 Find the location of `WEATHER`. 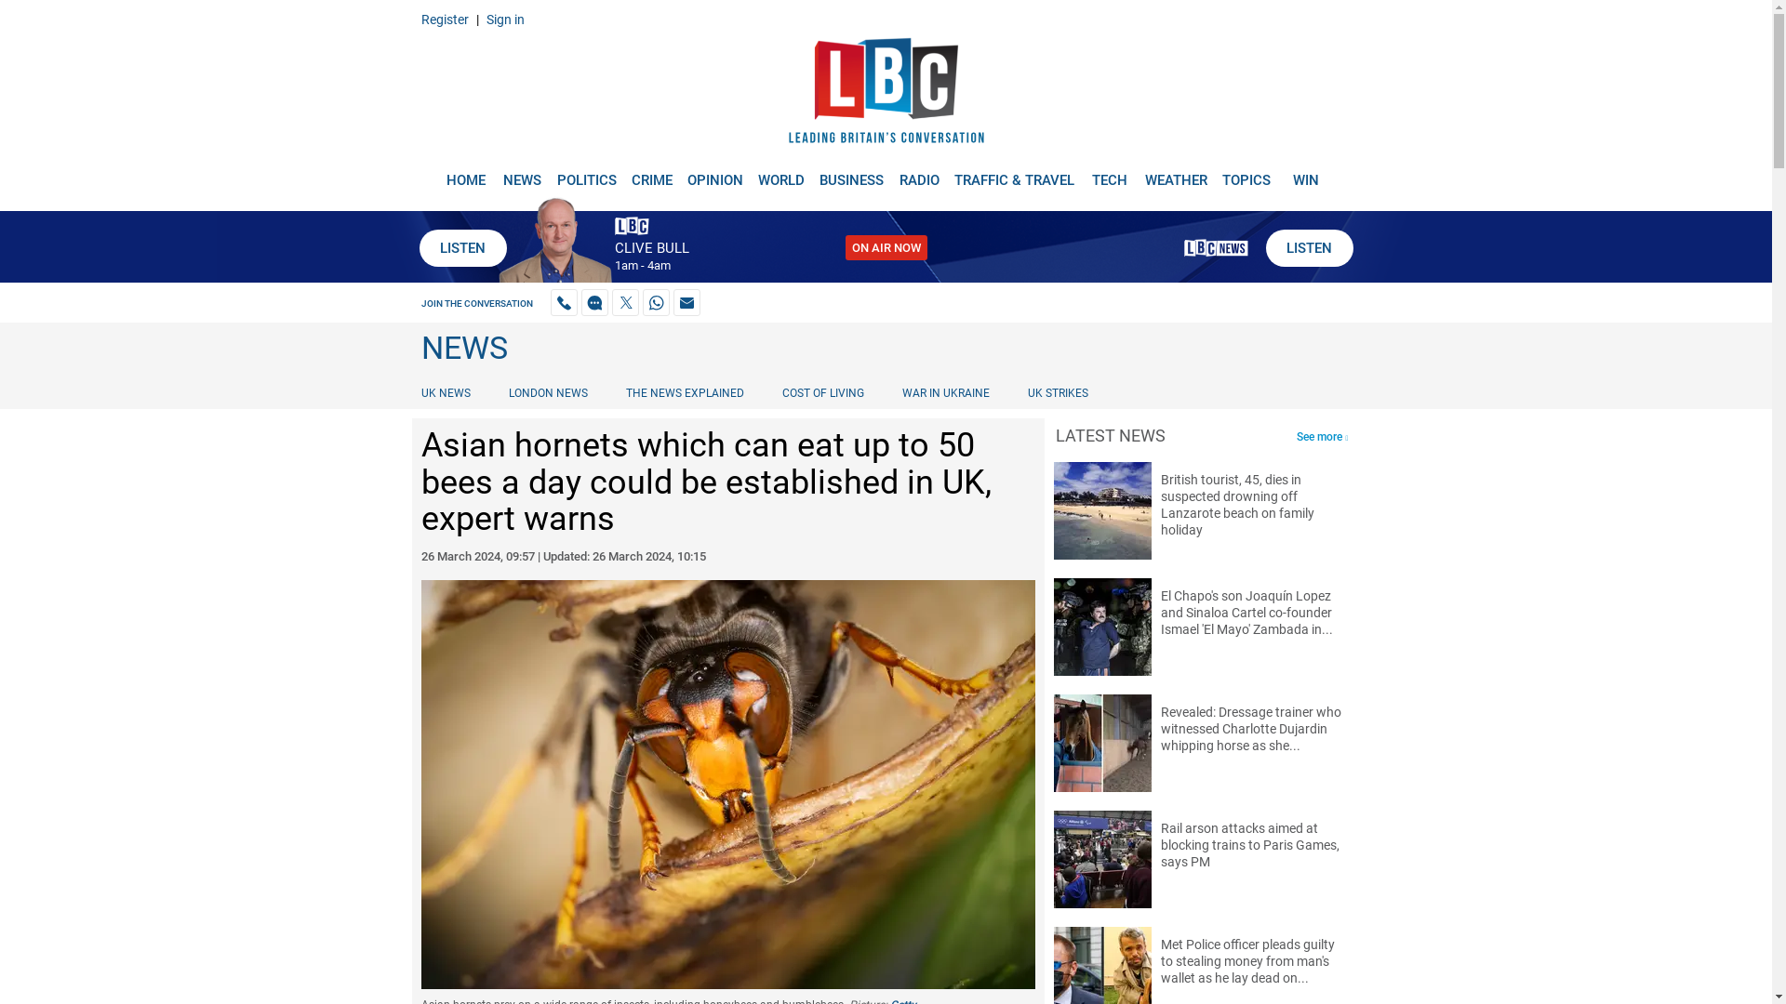

WEATHER is located at coordinates (1176, 173).